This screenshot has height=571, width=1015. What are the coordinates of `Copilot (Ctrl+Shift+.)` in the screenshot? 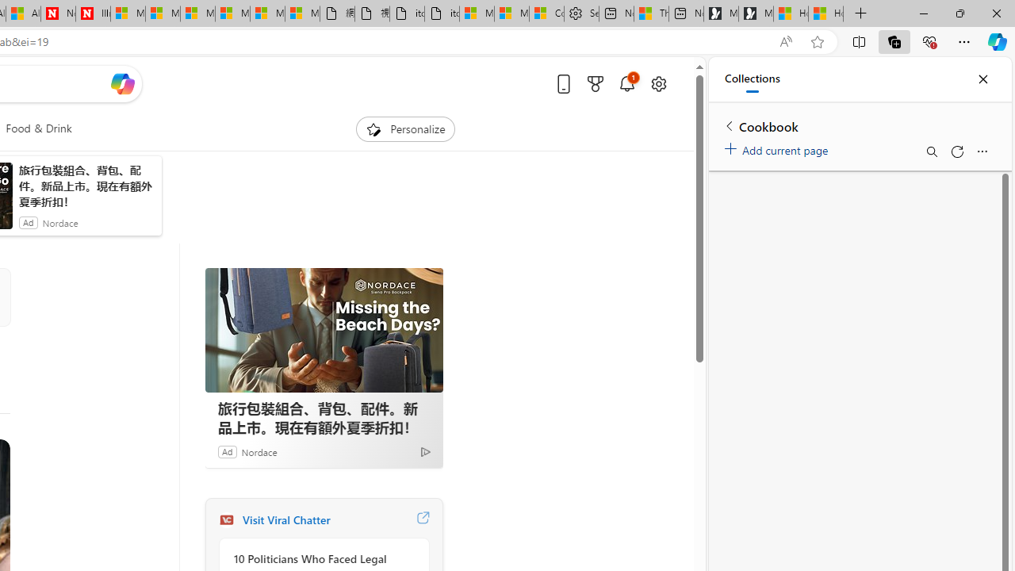 It's located at (998, 41).